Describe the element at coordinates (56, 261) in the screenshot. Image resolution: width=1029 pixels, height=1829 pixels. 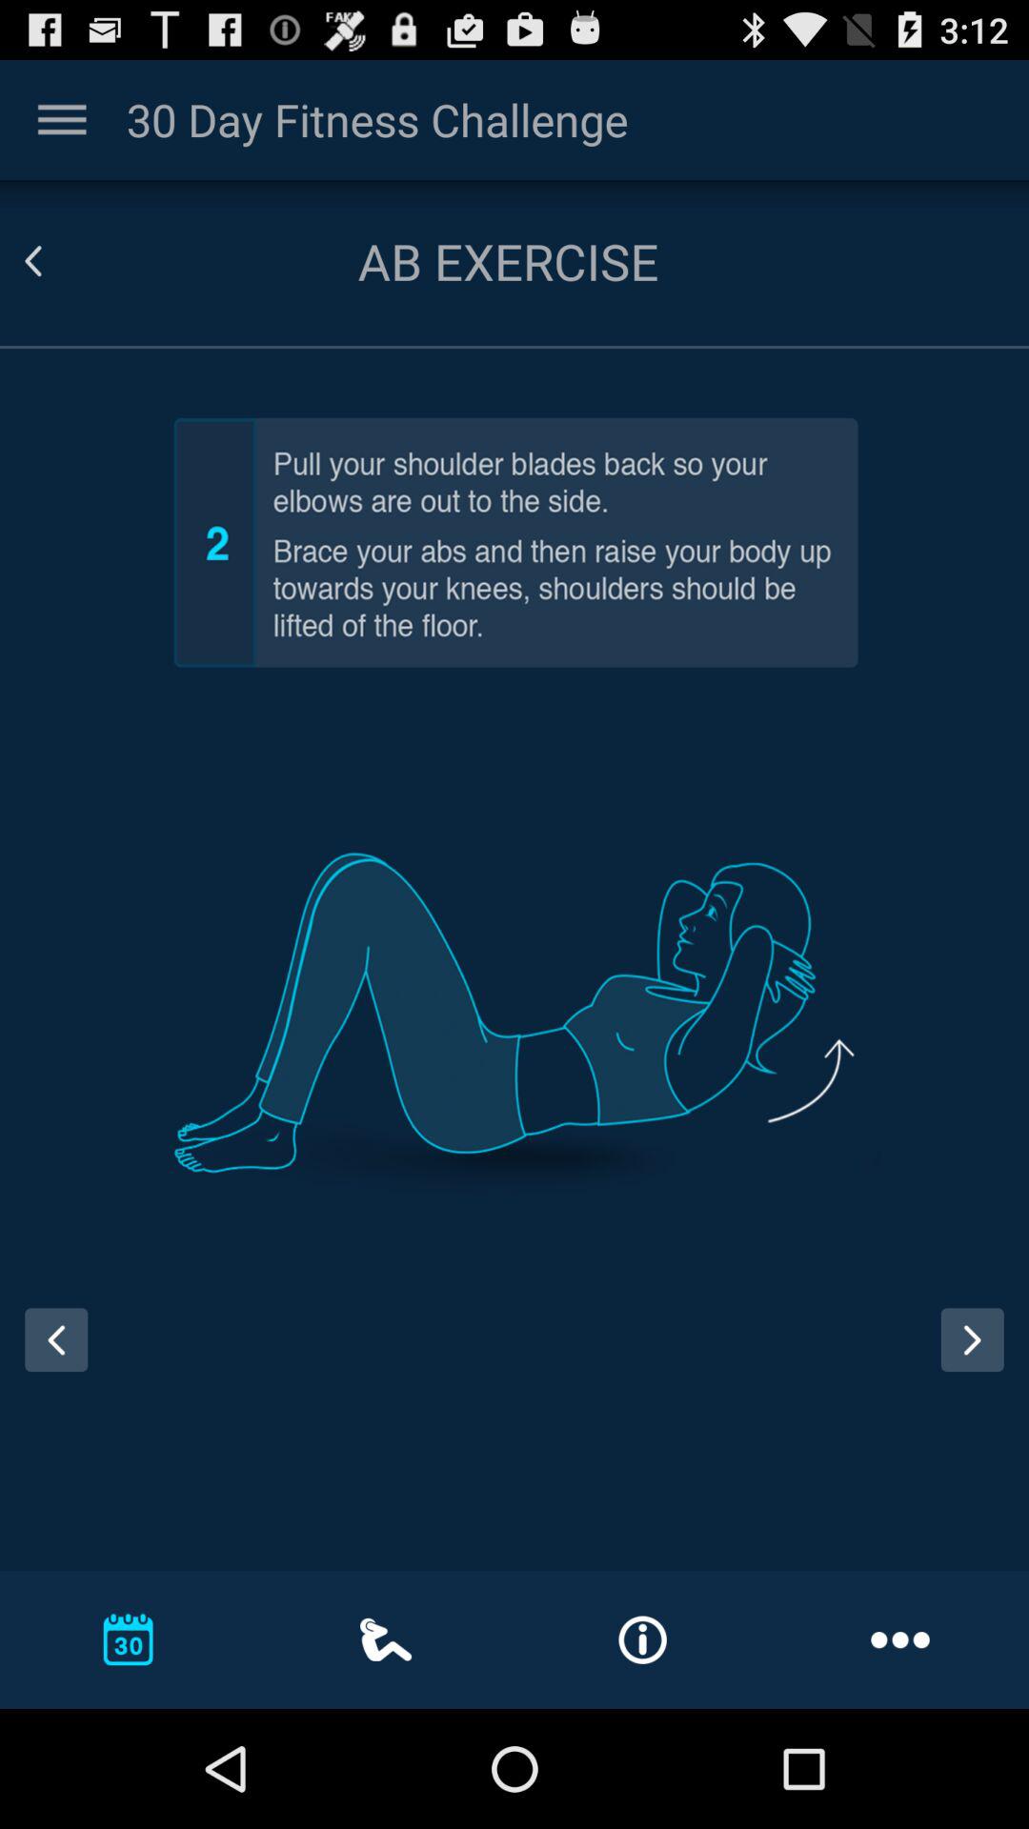
I see `go back` at that location.